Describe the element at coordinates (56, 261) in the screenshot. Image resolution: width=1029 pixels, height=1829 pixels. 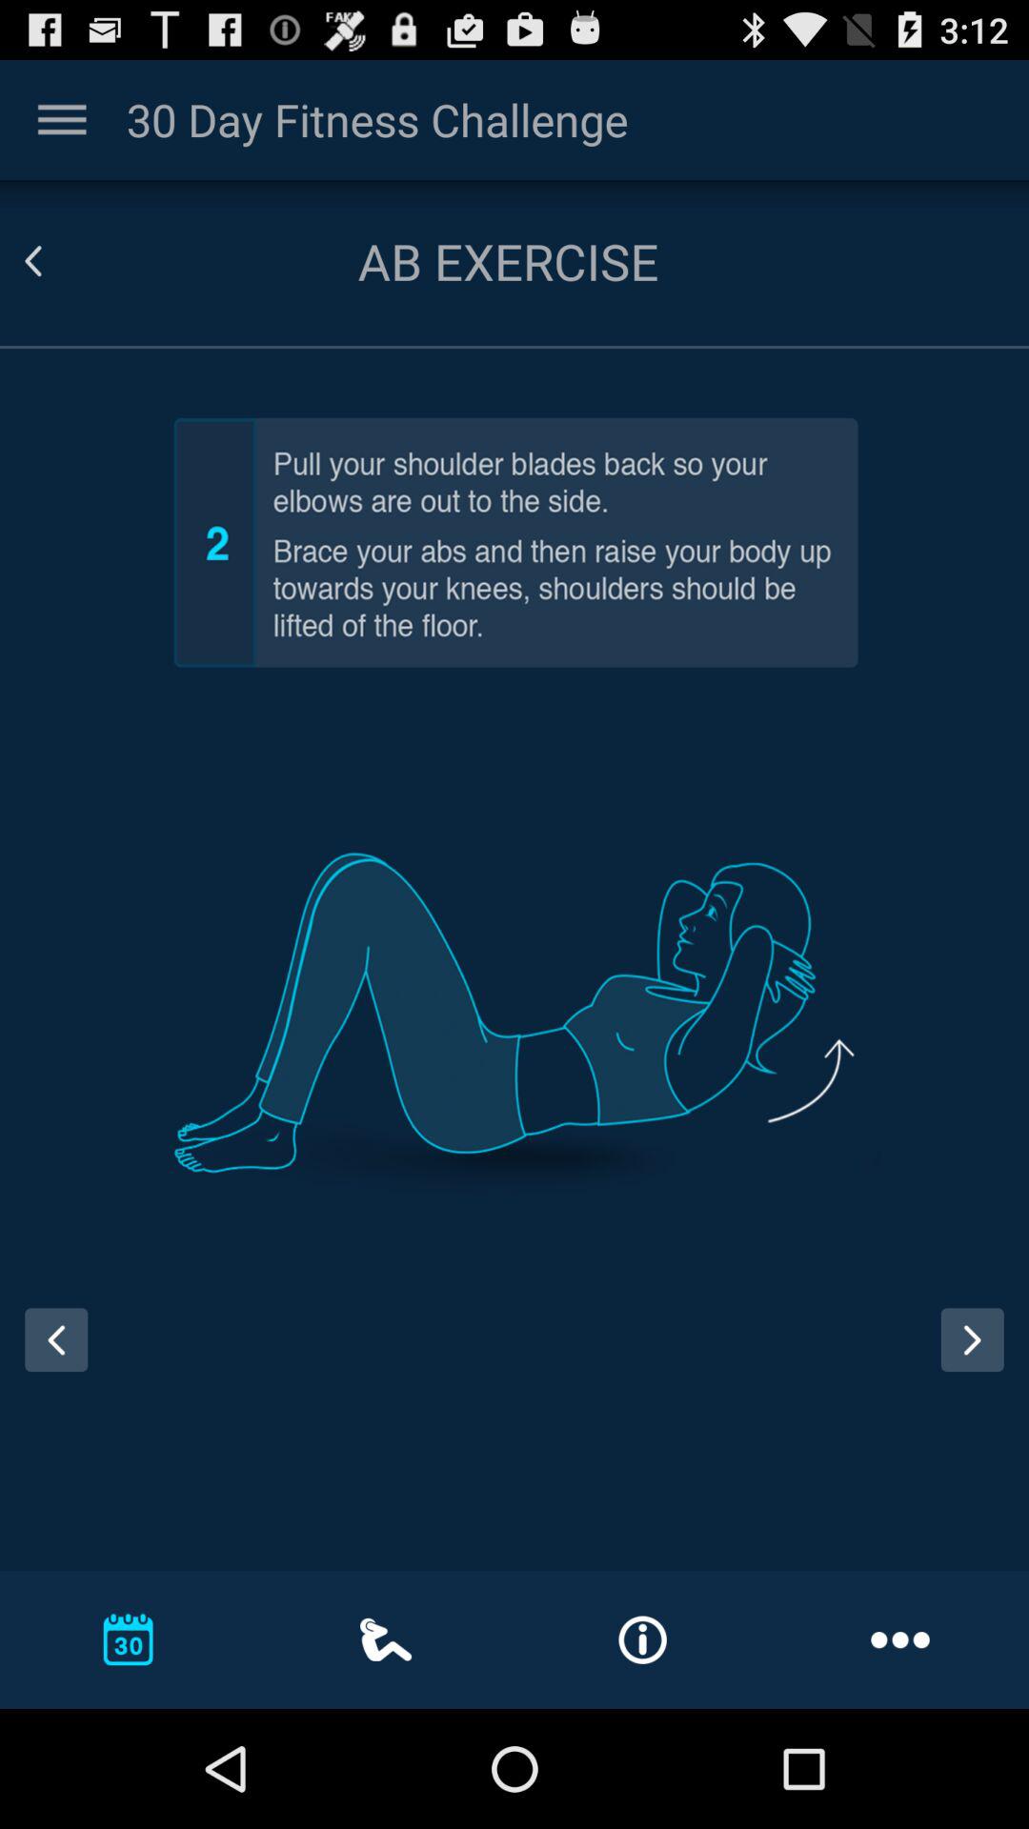
I see `go back` at that location.